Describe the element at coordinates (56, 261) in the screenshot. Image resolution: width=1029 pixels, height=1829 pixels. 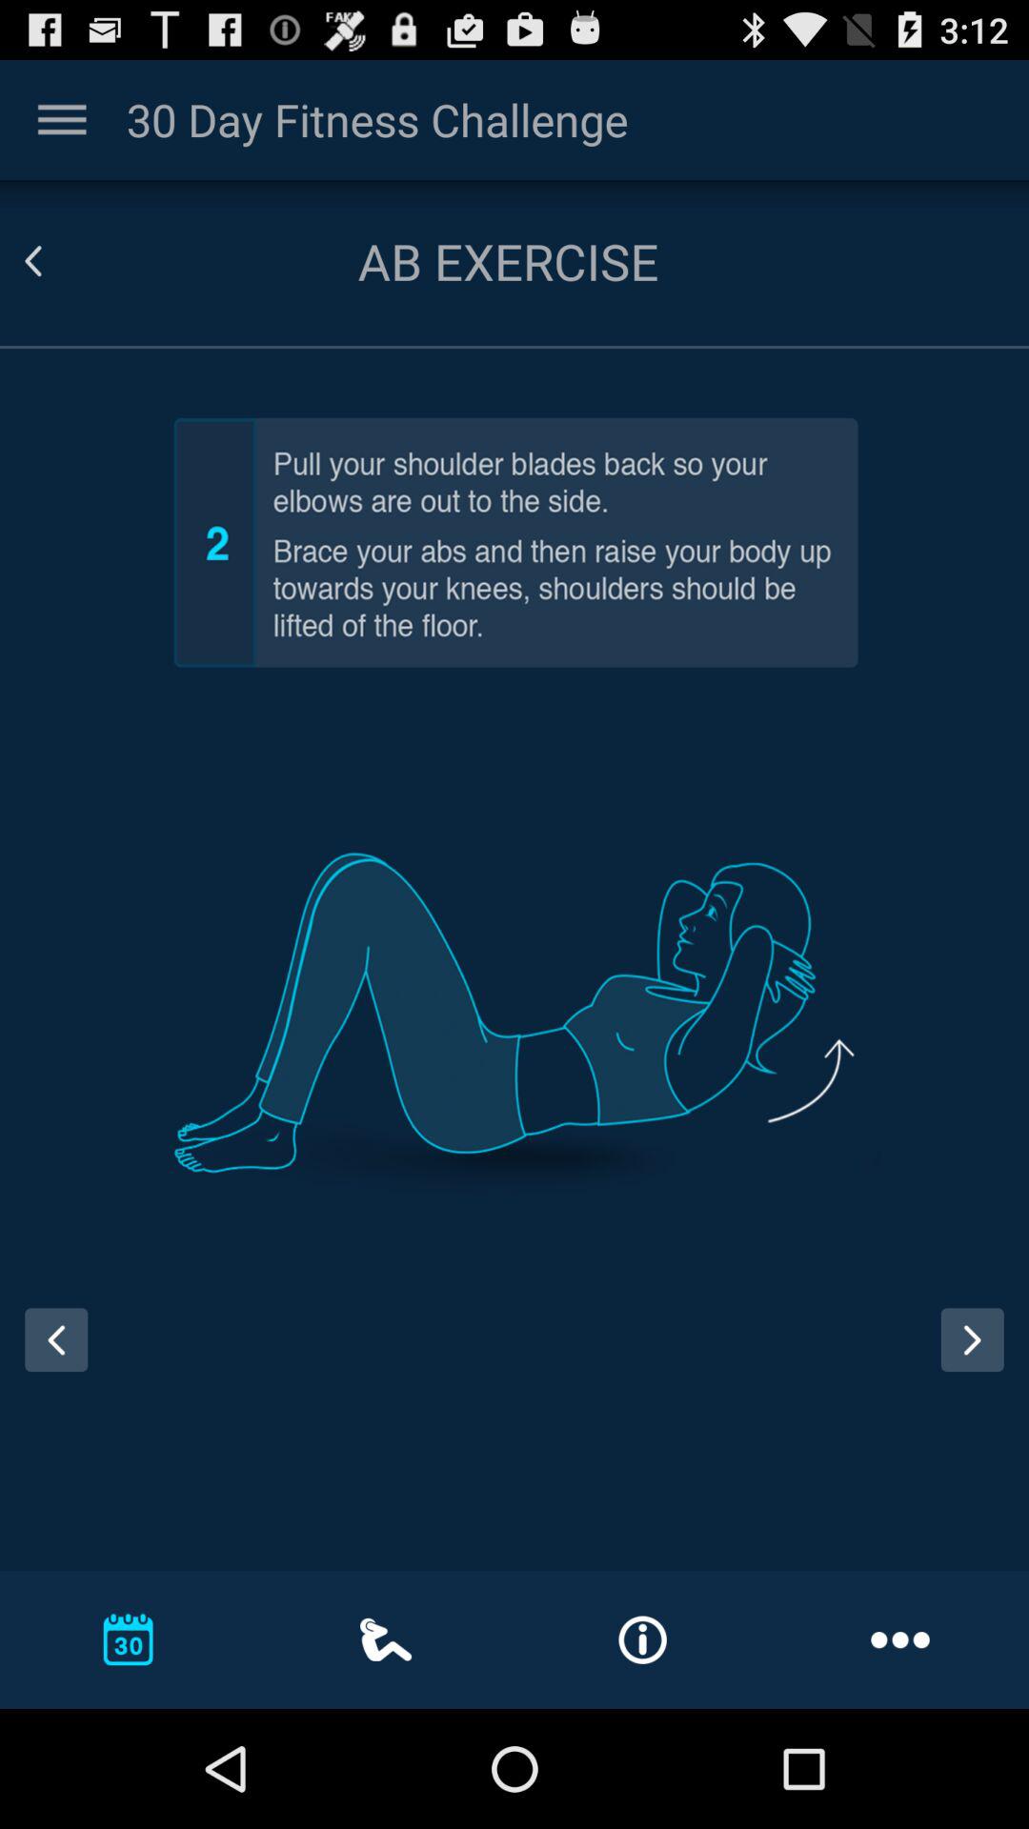
I see `go back` at that location.